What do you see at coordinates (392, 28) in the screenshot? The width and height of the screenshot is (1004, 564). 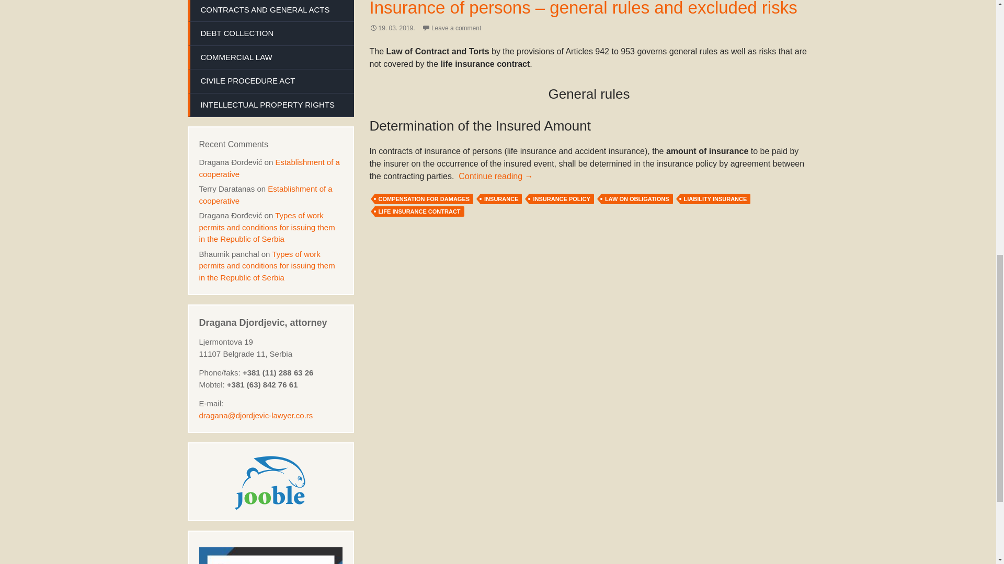 I see `19. 03. 2019.` at bounding box center [392, 28].